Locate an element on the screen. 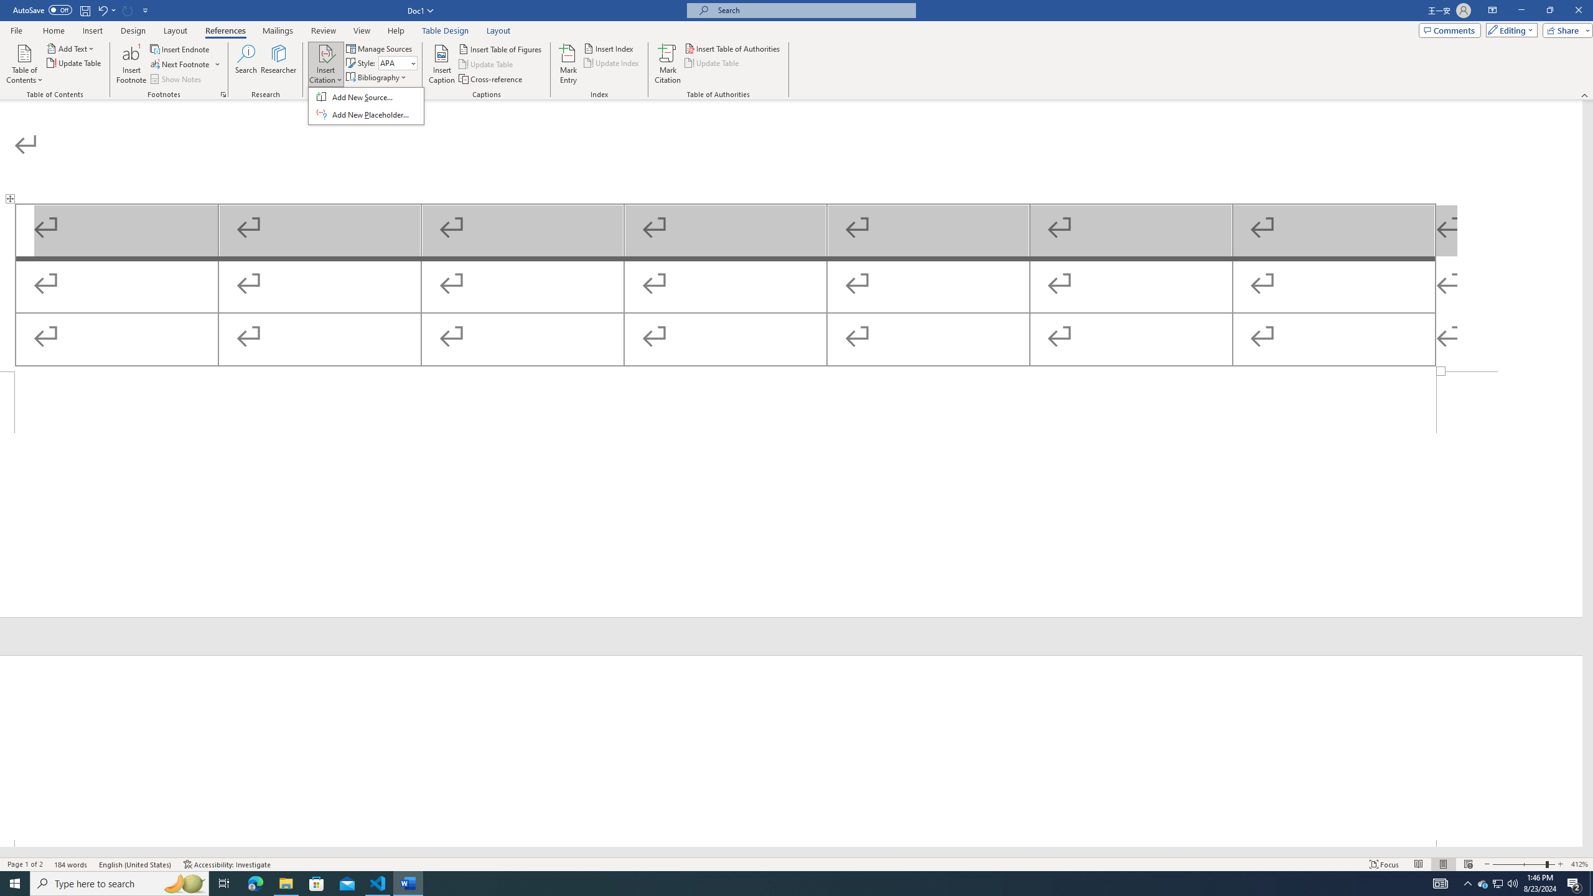  Insert Index... is located at coordinates (609, 49).